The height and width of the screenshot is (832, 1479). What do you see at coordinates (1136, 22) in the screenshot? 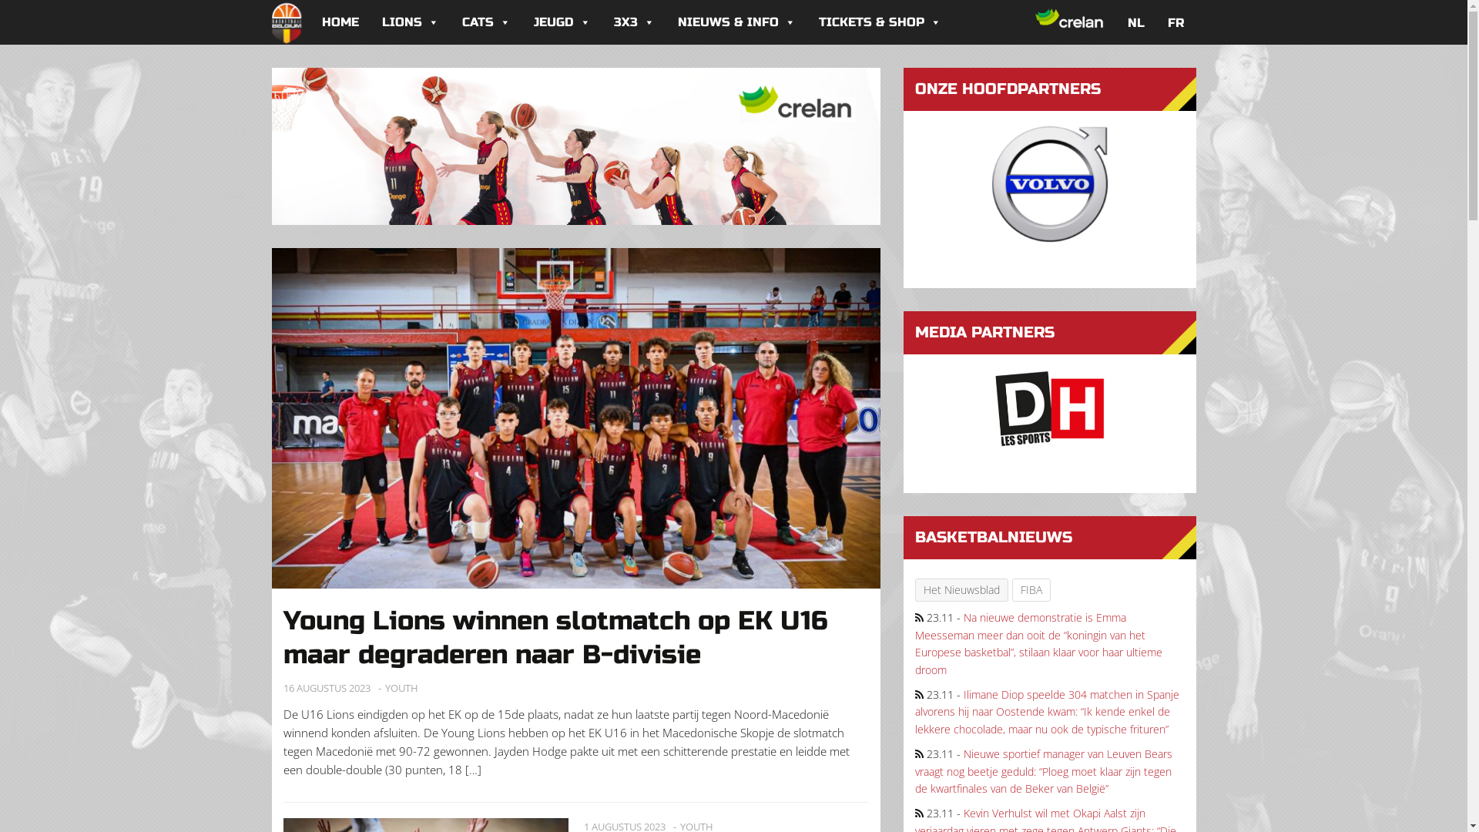
I see `NL` at bounding box center [1136, 22].